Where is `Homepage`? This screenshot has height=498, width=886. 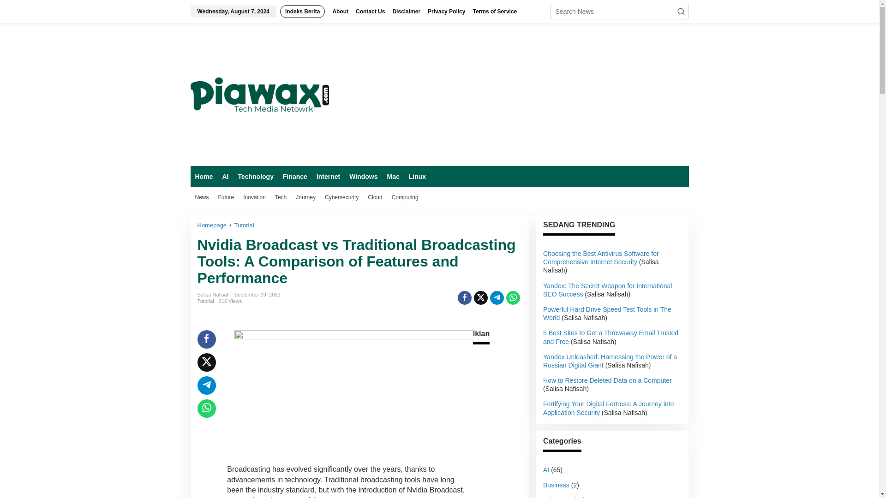
Homepage is located at coordinates (213, 225).